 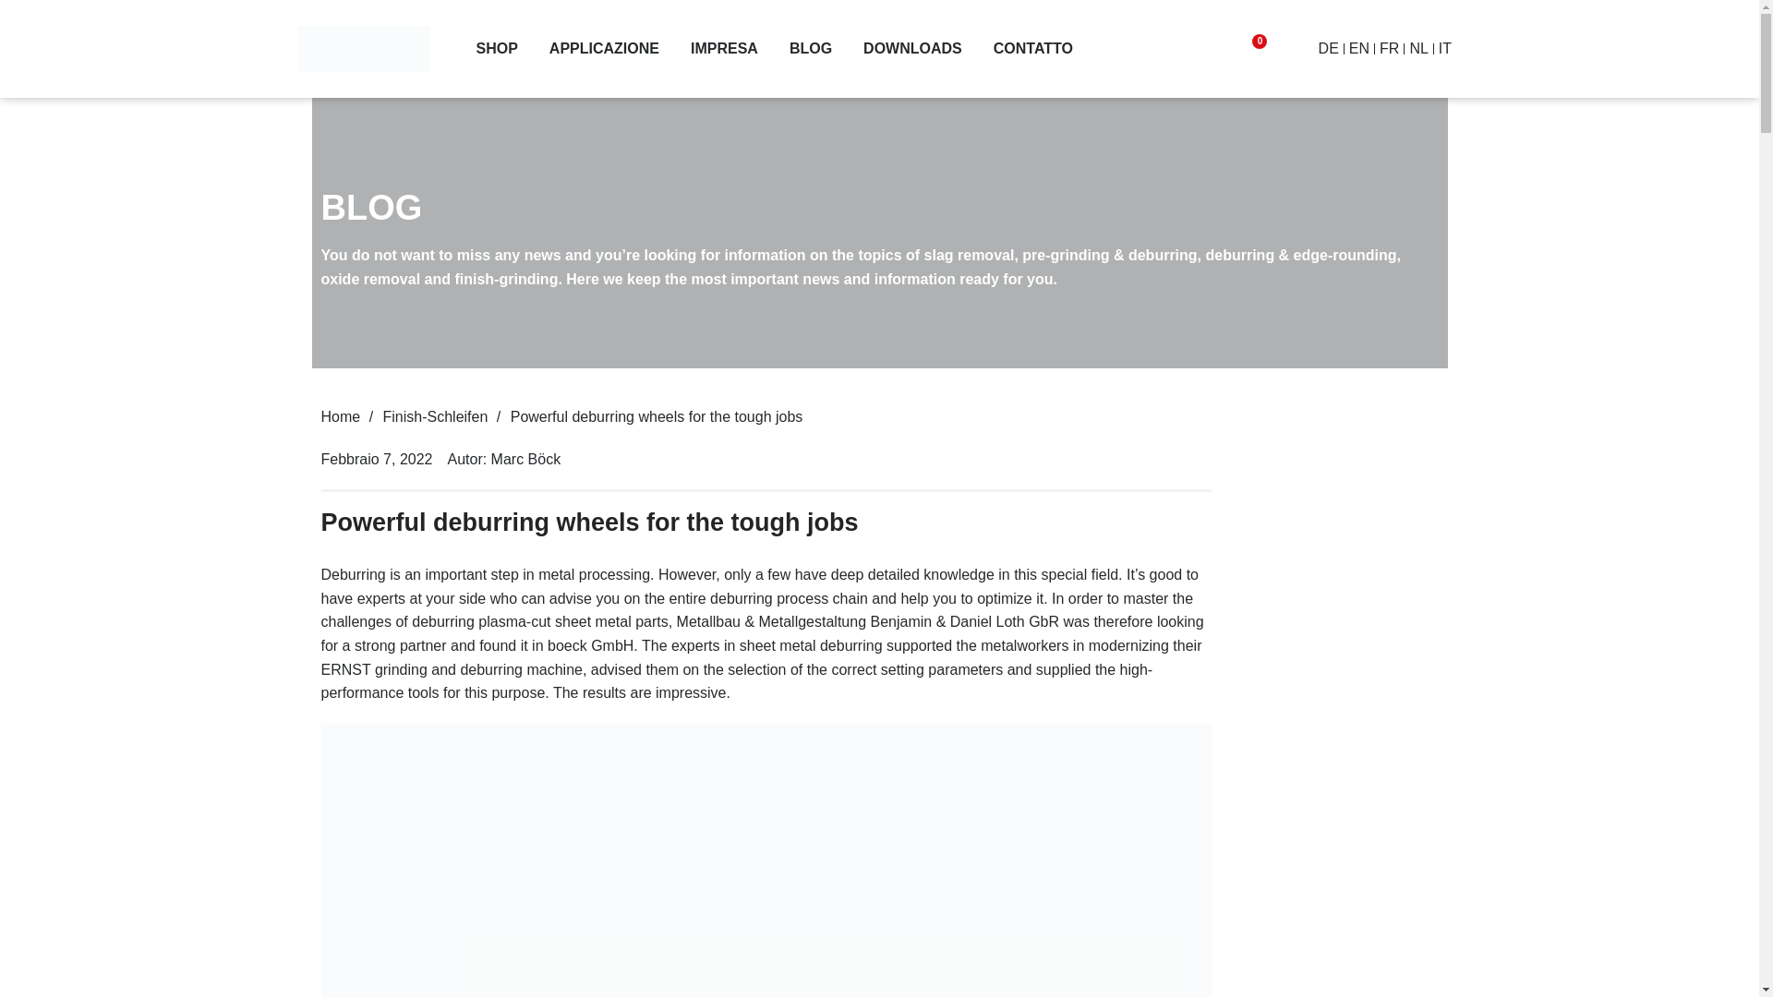 I want to click on 0, so click(x=1250, y=48).